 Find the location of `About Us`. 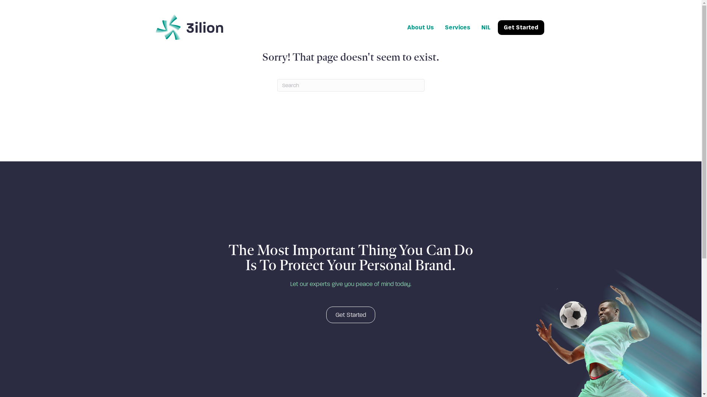

About Us is located at coordinates (421, 27).